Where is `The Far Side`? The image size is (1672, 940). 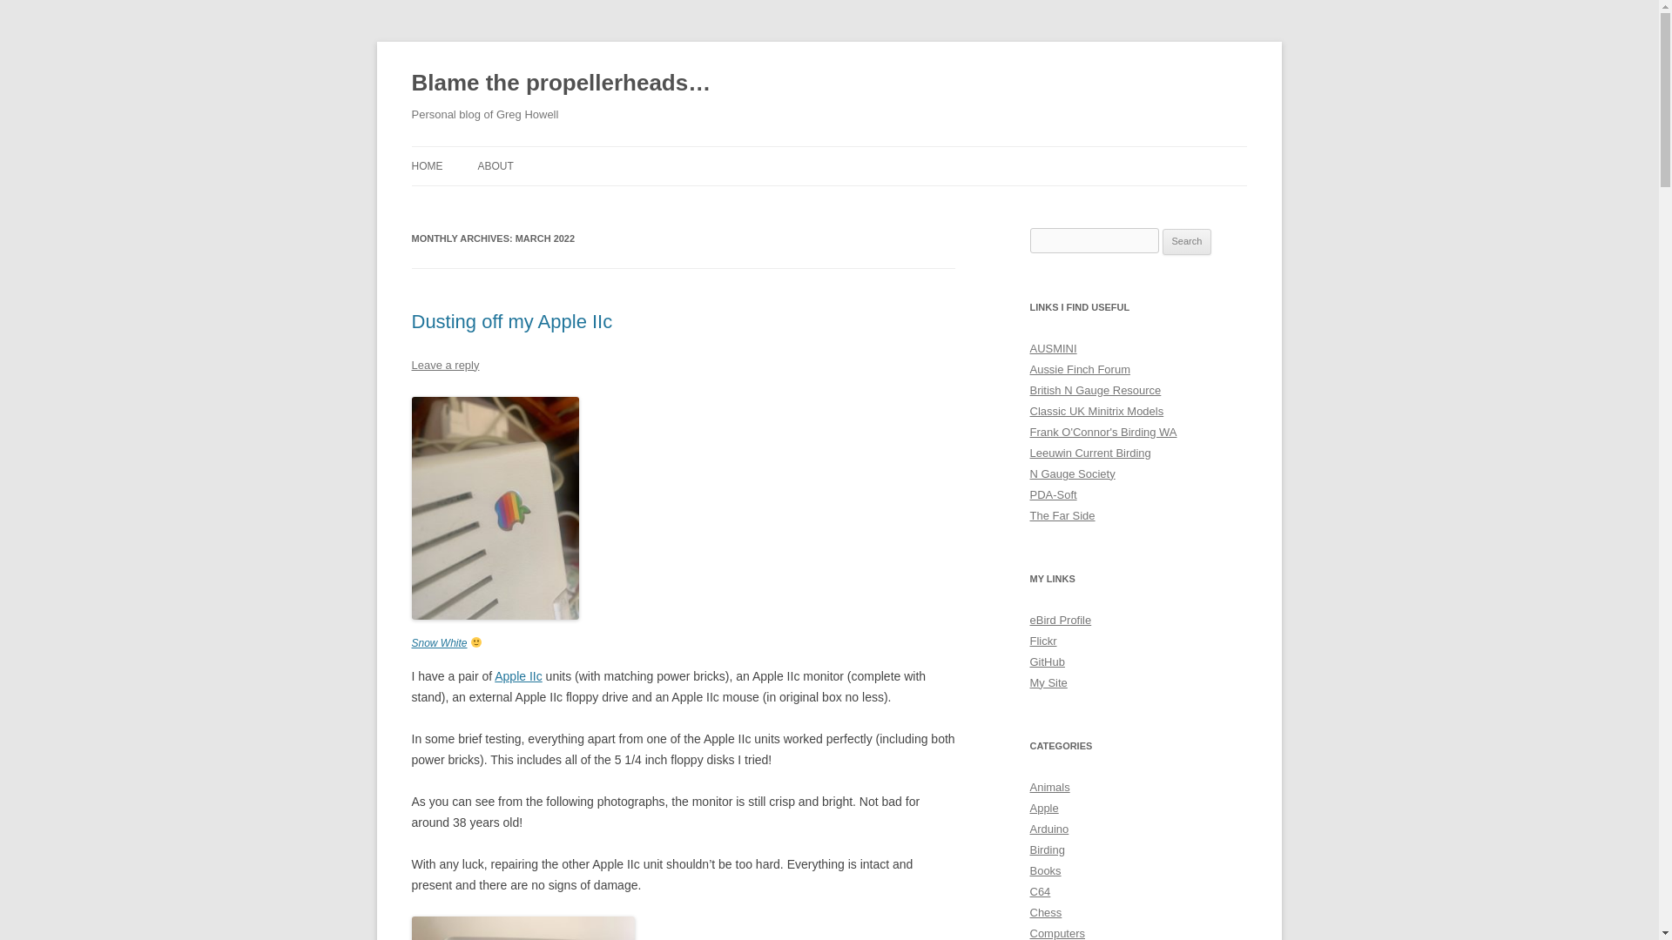
The Far Side is located at coordinates (1062, 515).